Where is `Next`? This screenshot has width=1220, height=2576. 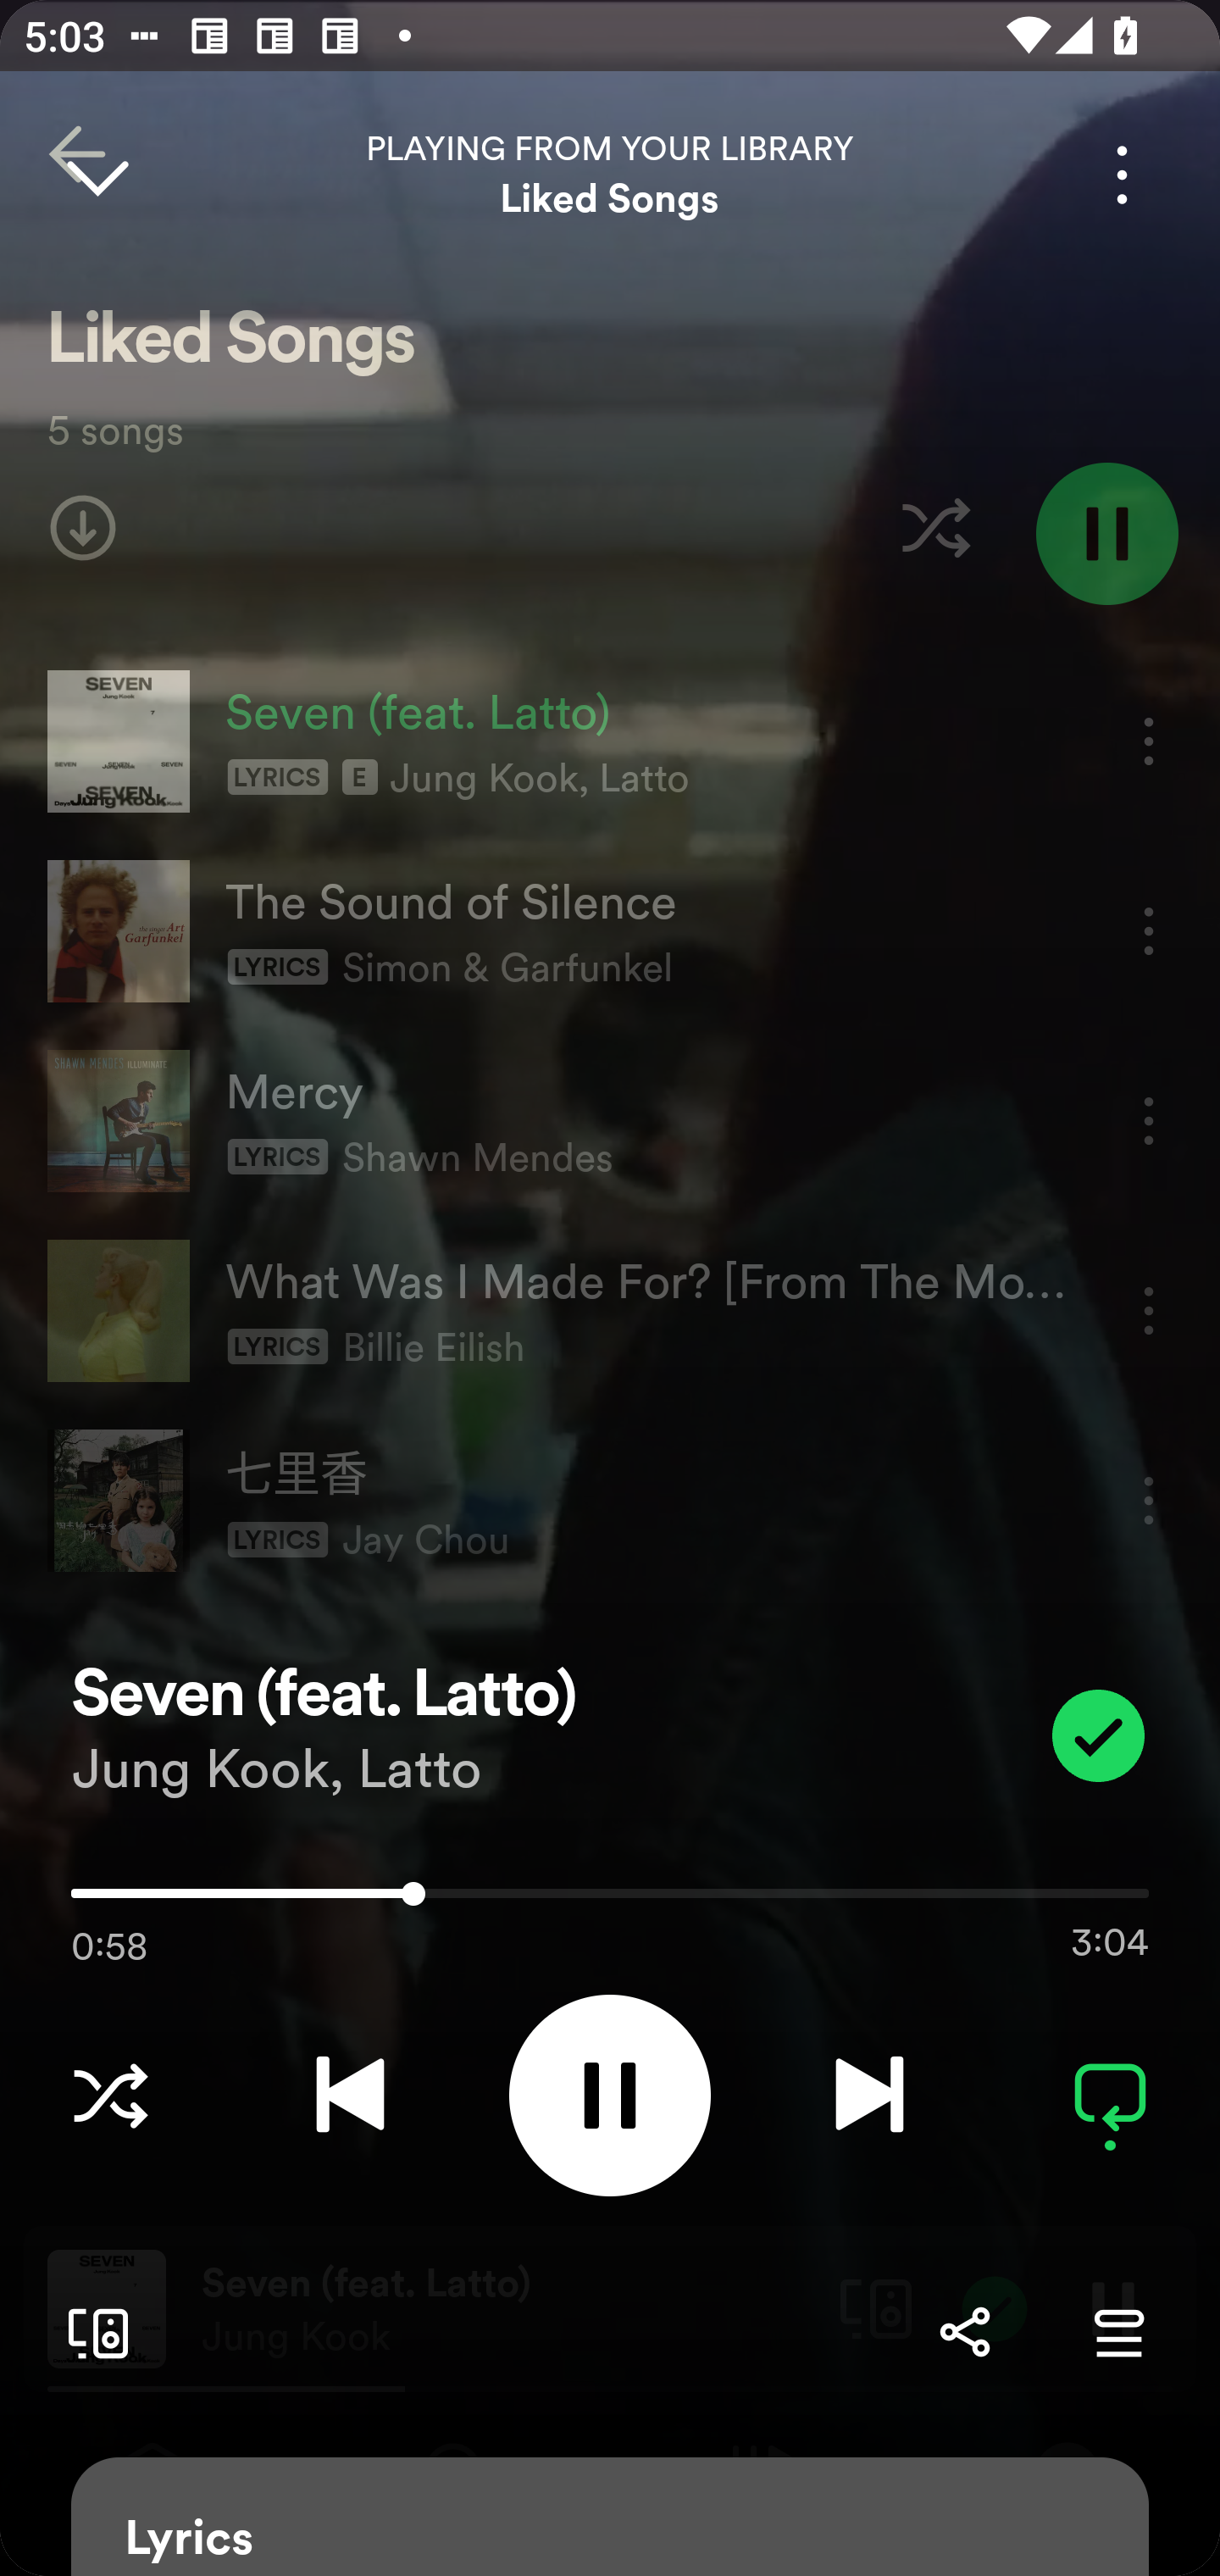
Next is located at coordinates (869, 2095).